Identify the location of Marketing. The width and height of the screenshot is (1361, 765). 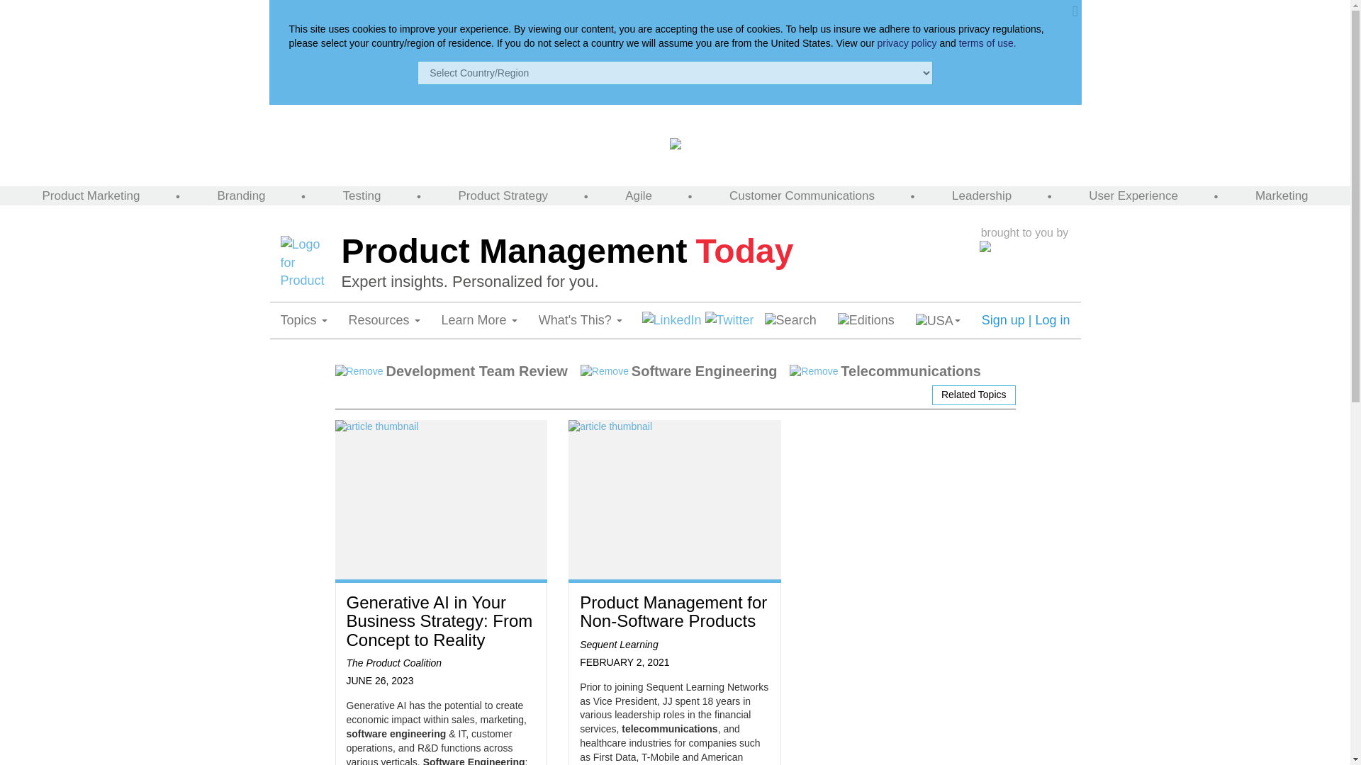
(1282, 195).